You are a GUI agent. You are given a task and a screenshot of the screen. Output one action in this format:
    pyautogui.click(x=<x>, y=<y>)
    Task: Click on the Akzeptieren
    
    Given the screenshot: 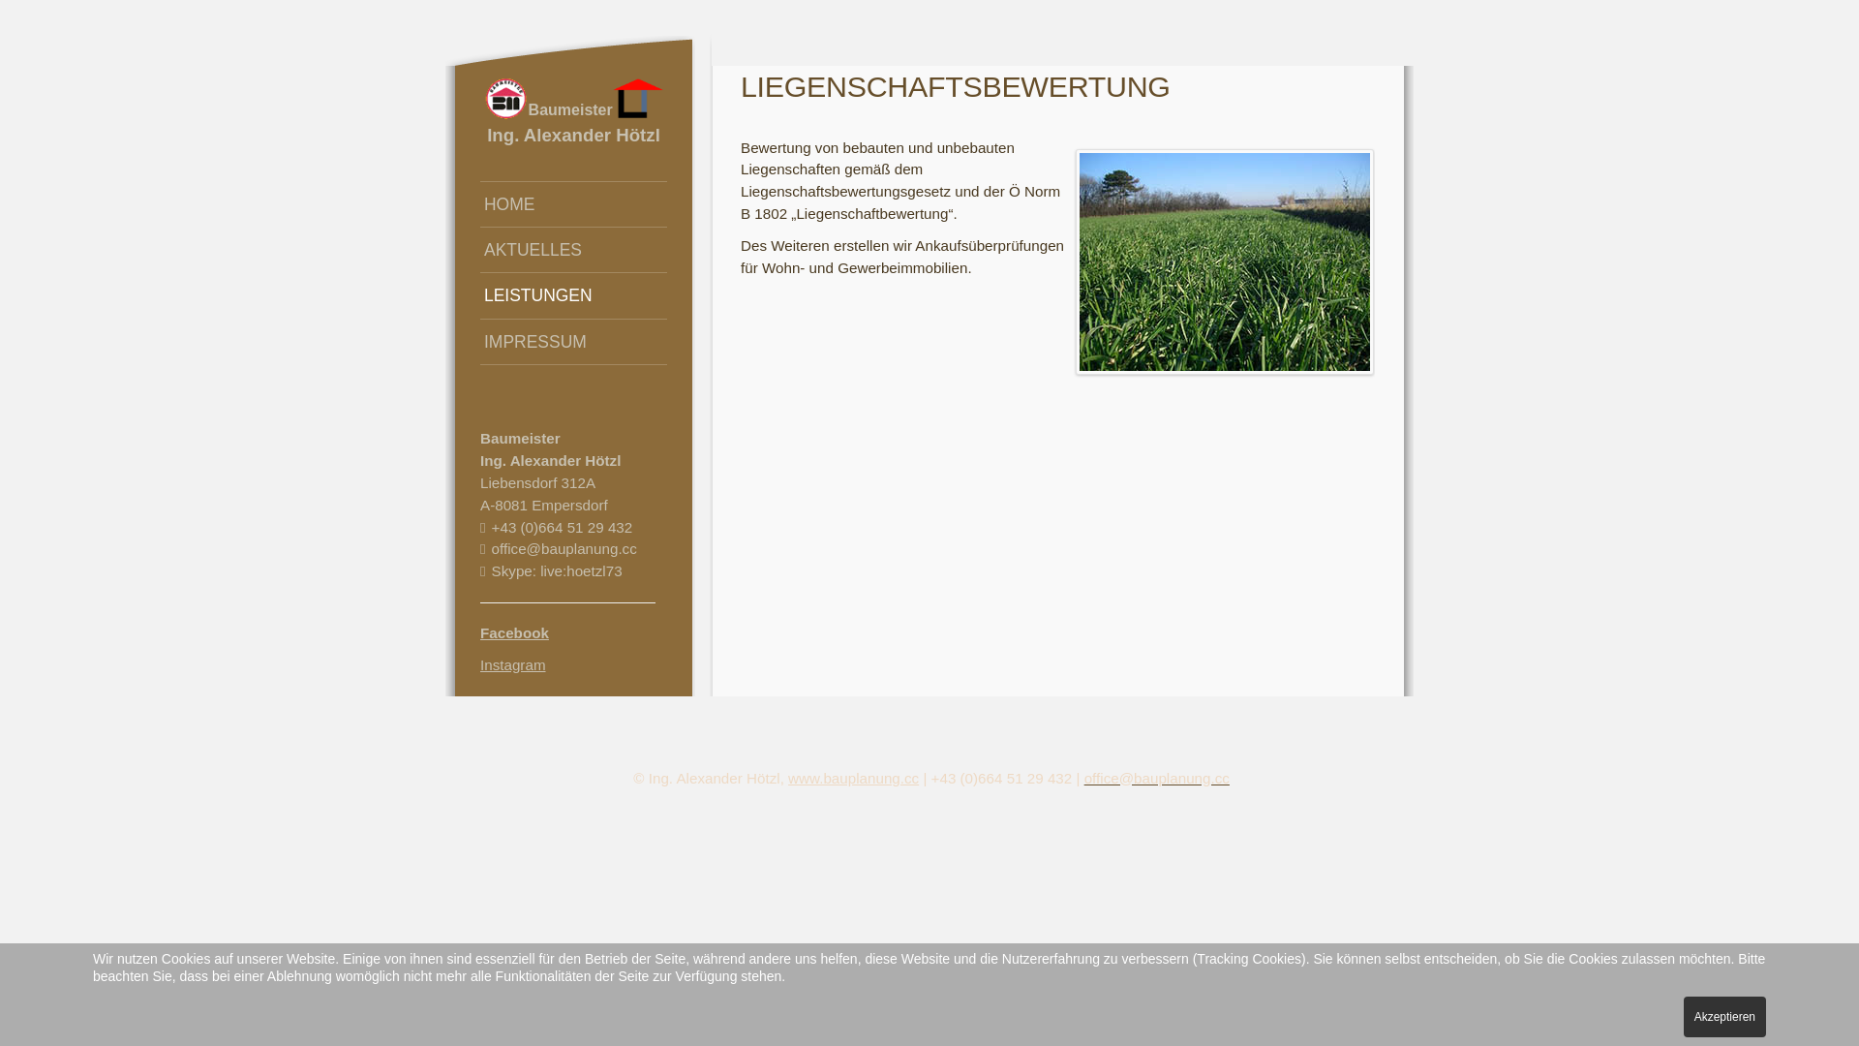 What is the action you would take?
    pyautogui.click(x=1725, y=1017)
    